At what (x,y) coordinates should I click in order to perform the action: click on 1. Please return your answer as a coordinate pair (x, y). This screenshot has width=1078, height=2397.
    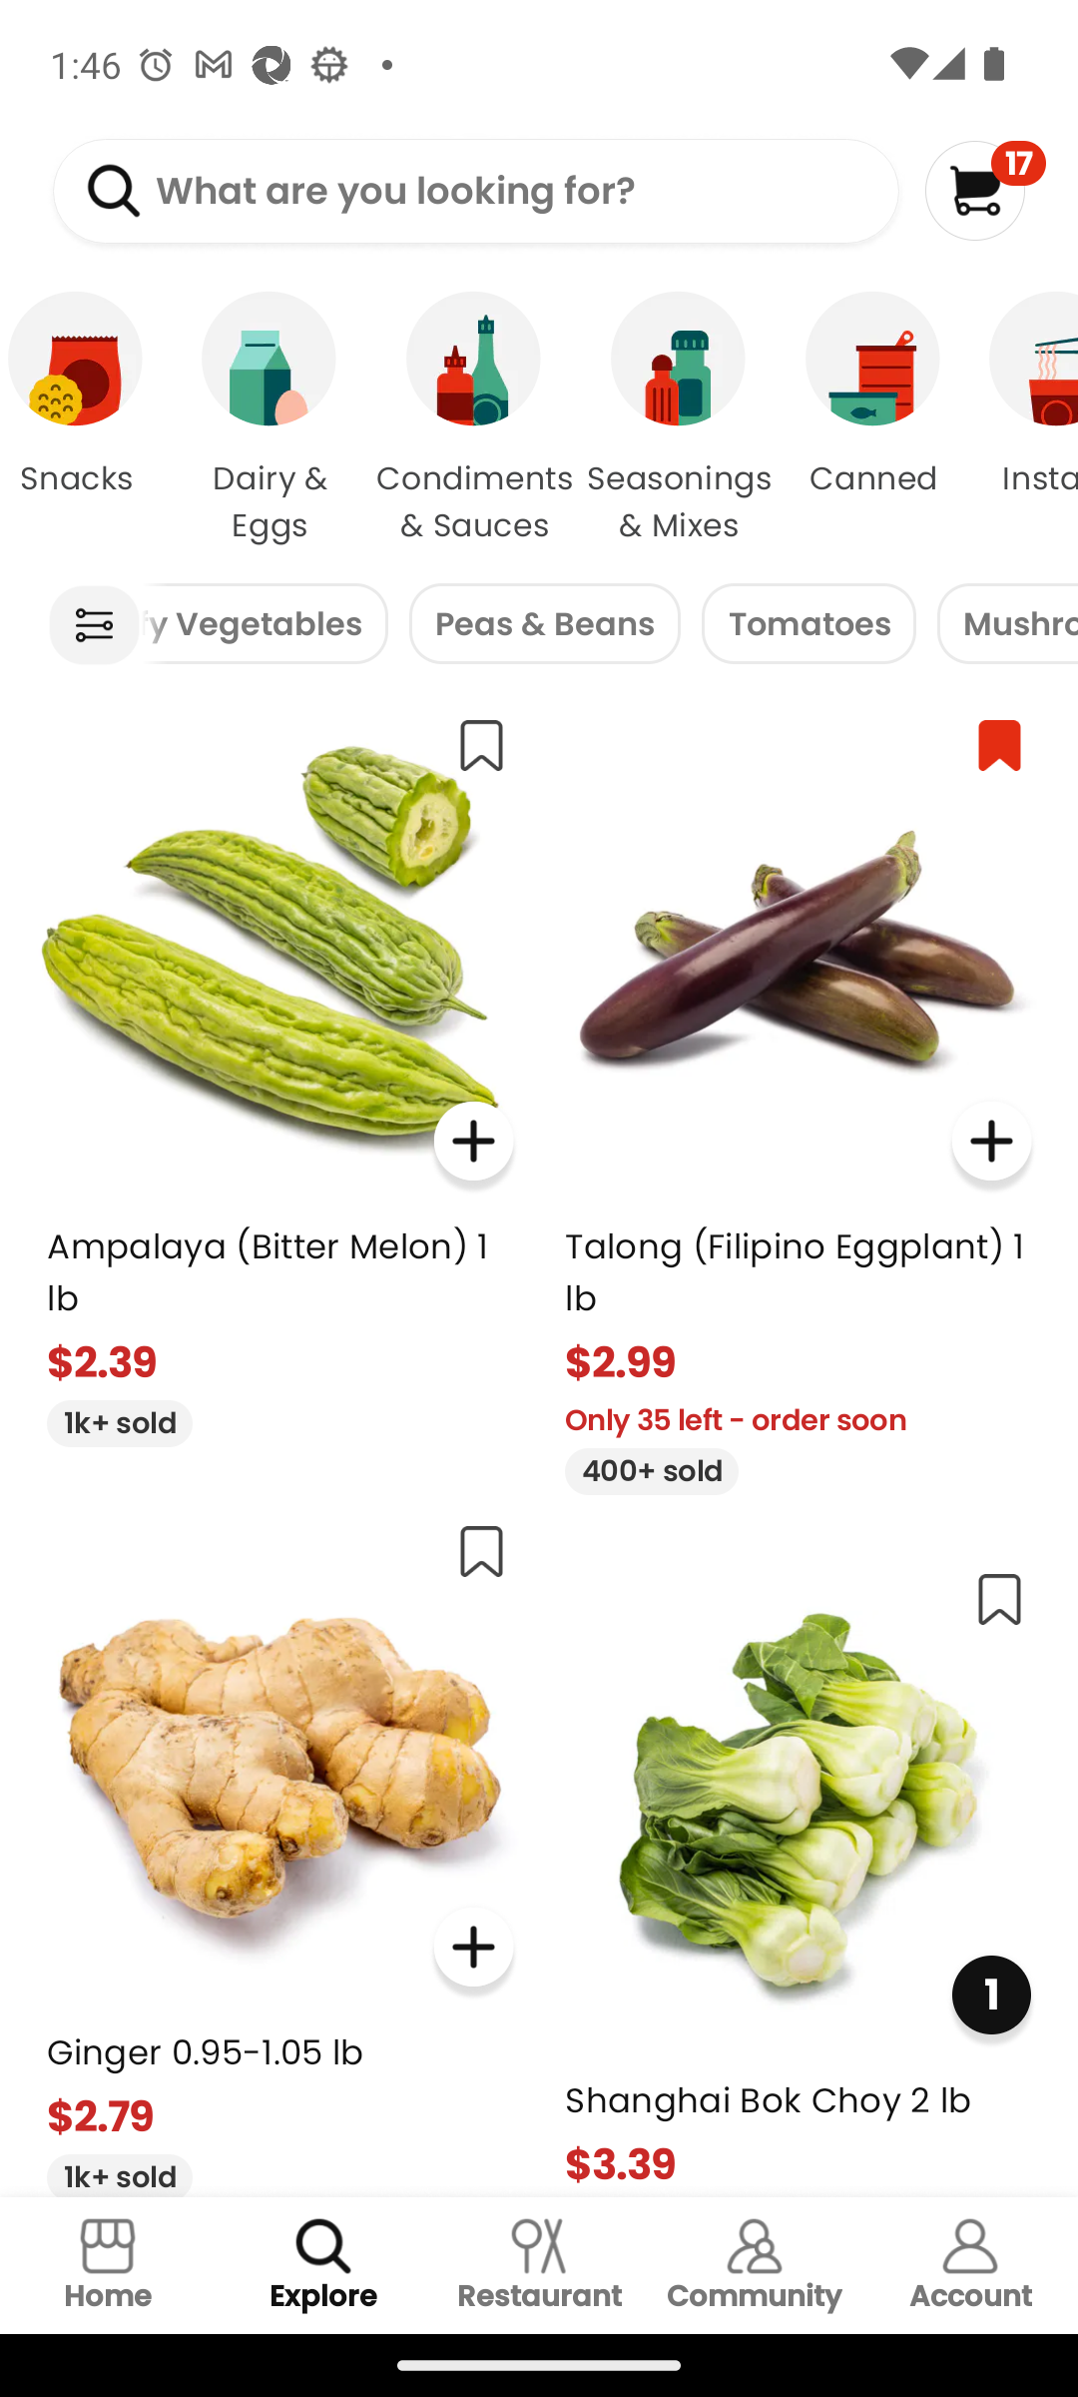
    Looking at the image, I should click on (990, 1996).